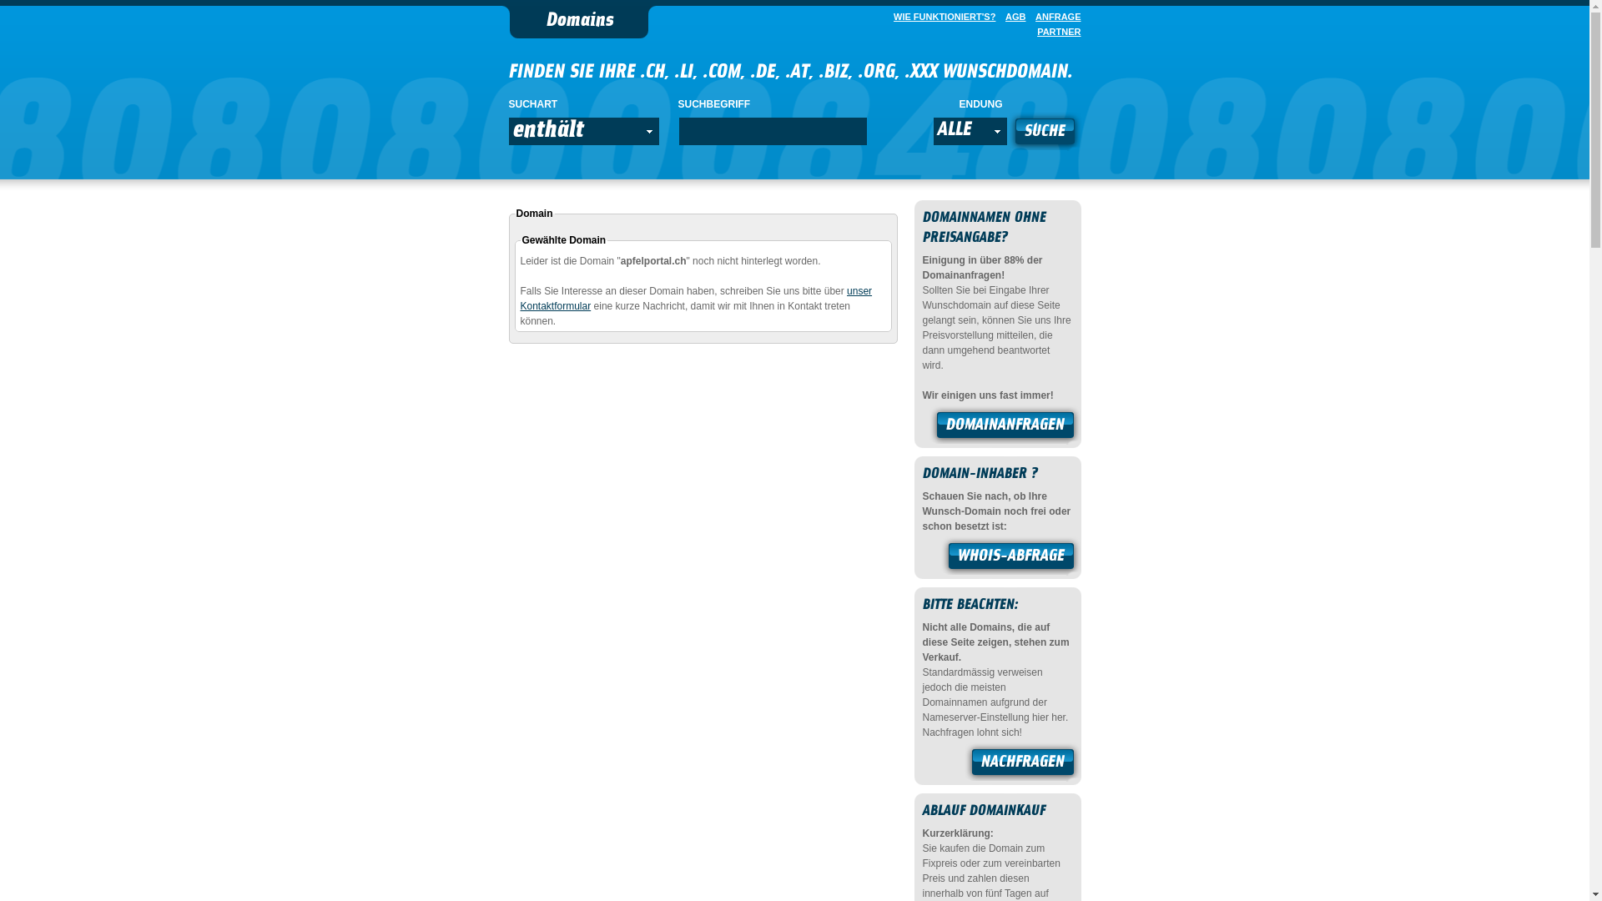 The image size is (1602, 901). I want to click on SUCHE, so click(1045, 133).